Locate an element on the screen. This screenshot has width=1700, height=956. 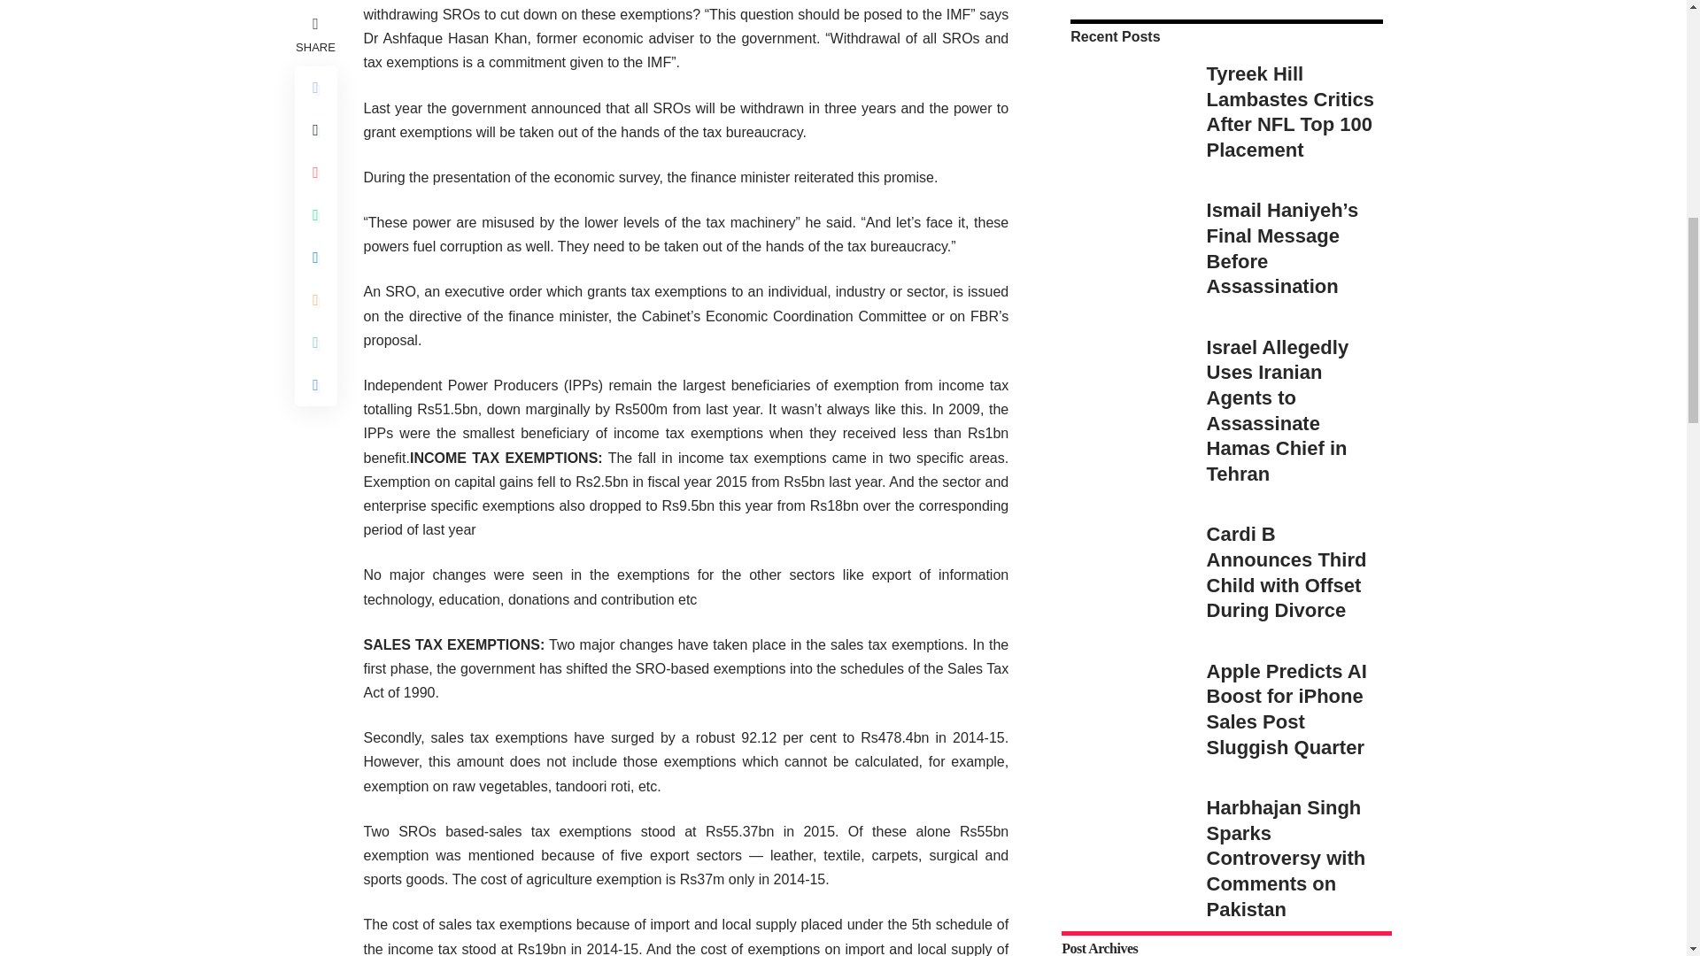
Cardi B Announces Third Child with Offset During Divorce is located at coordinates (1124, 260).